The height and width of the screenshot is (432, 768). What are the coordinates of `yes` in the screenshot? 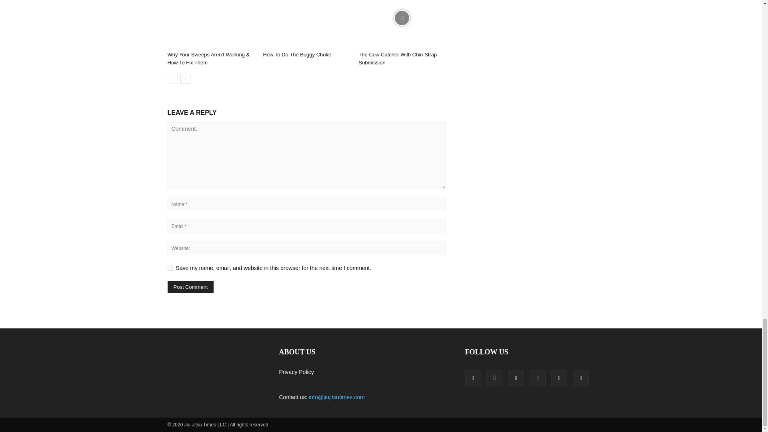 It's located at (170, 268).